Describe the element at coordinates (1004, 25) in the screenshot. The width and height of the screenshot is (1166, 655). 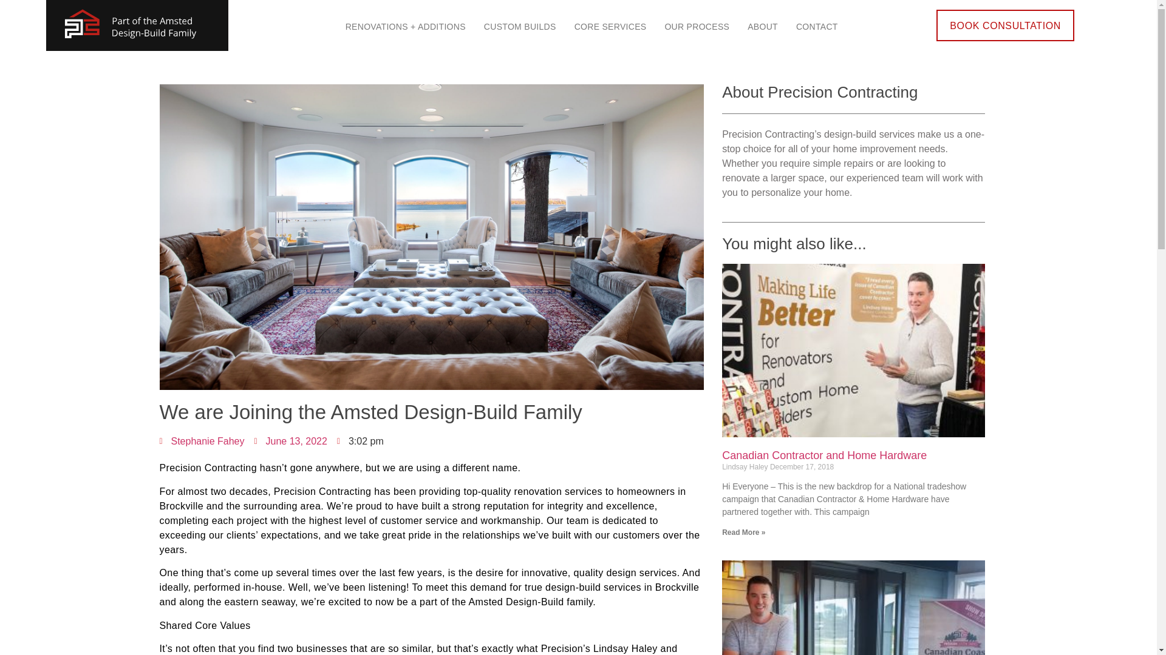
I see `BOOK CONSULTATION` at that location.